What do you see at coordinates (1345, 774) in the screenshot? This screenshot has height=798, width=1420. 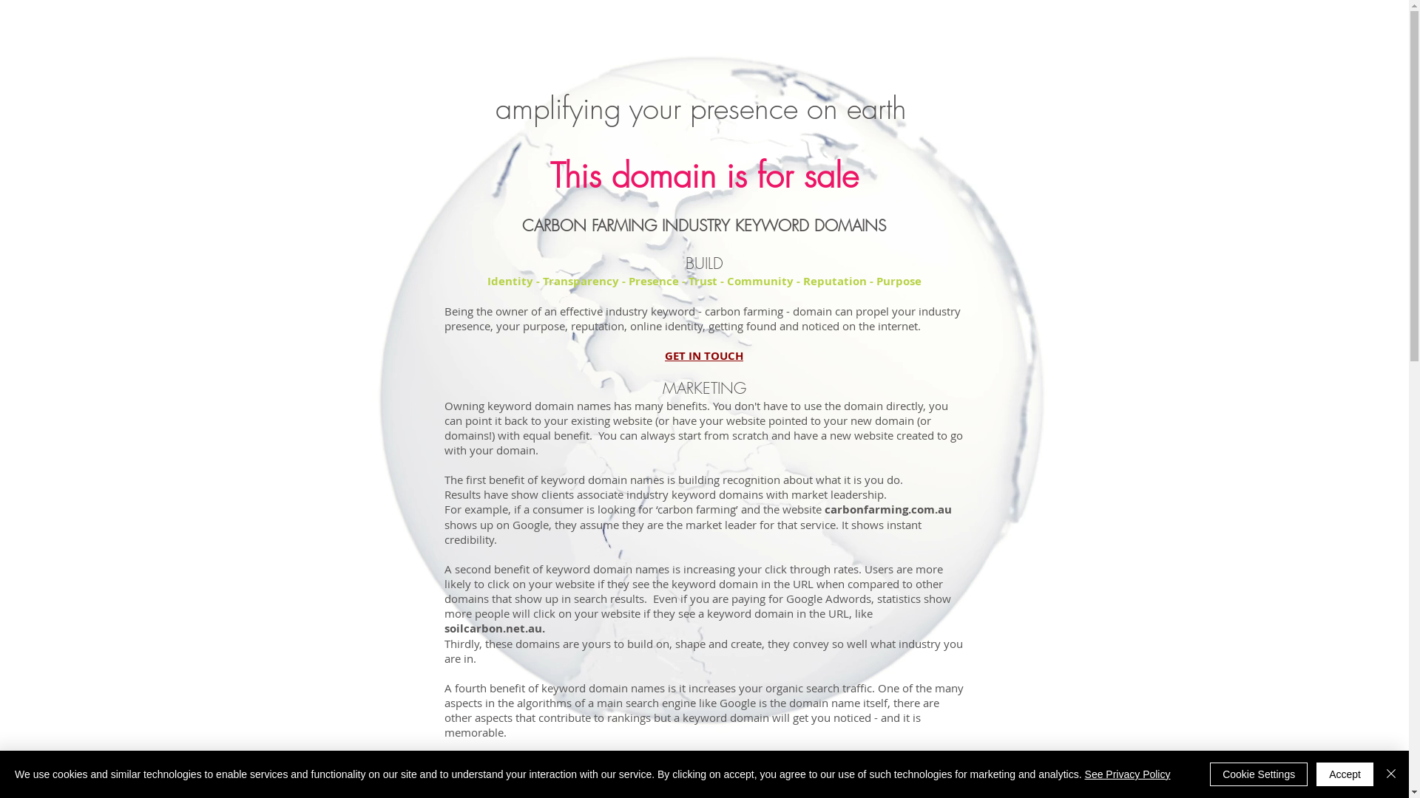 I see `Accept` at bounding box center [1345, 774].